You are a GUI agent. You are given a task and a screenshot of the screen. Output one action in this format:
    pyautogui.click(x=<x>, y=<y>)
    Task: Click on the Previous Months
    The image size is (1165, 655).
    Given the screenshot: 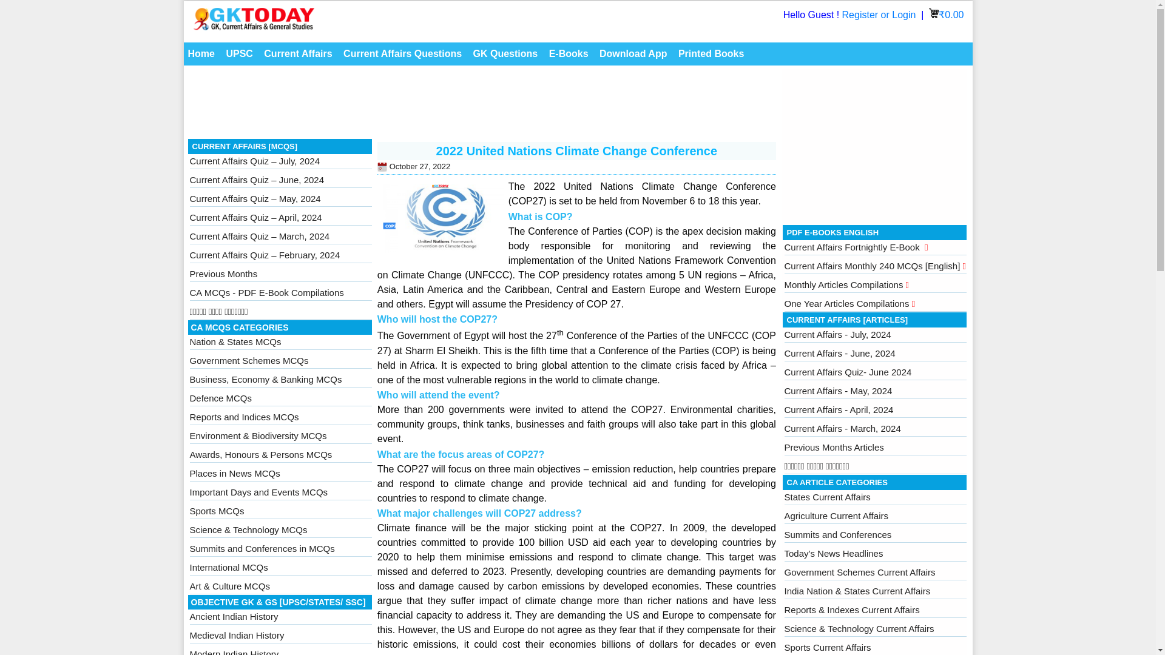 What is the action you would take?
    pyautogui.click(x=223, y=274)
    